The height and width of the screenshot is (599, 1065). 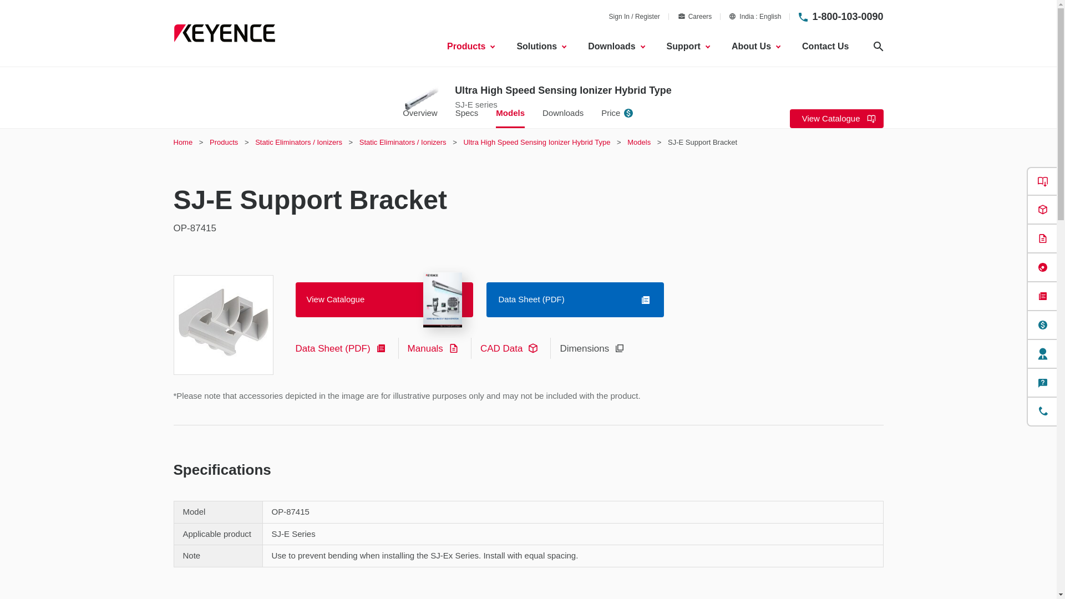 I want to click on Careers, so click(x=470, y=47).